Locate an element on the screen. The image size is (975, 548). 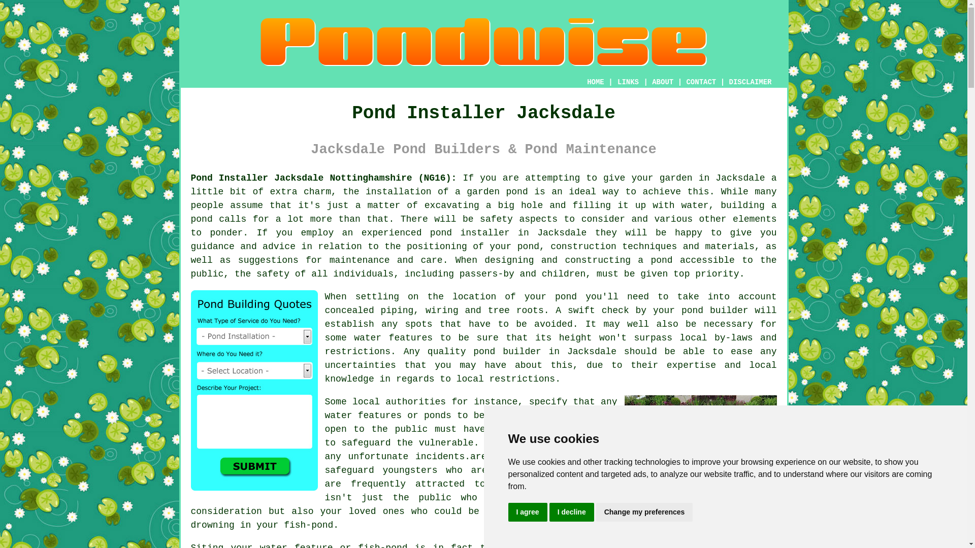
Pond Builders Jacksdale is located at coordinates (483, 42).